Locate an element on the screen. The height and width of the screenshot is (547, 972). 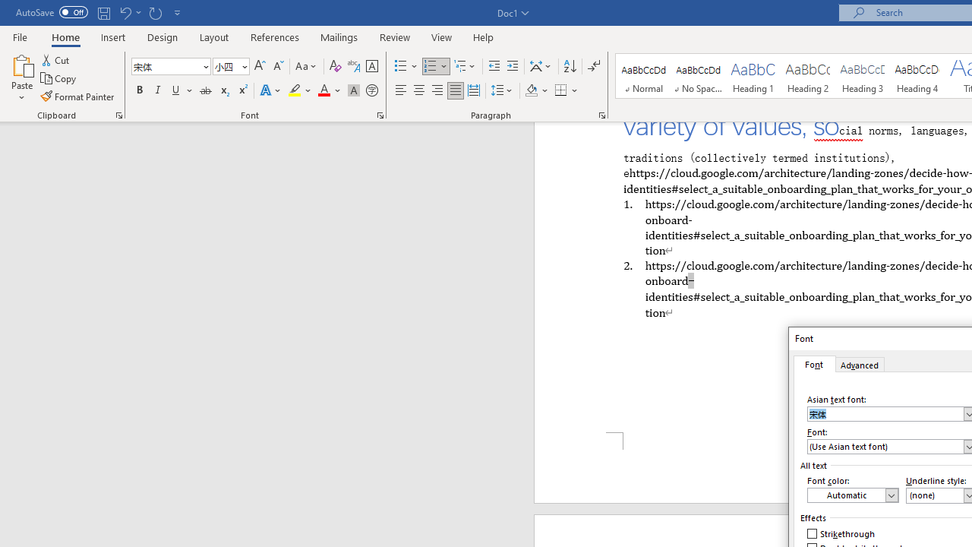
Multilevel List is located at coordinates (465, 67).